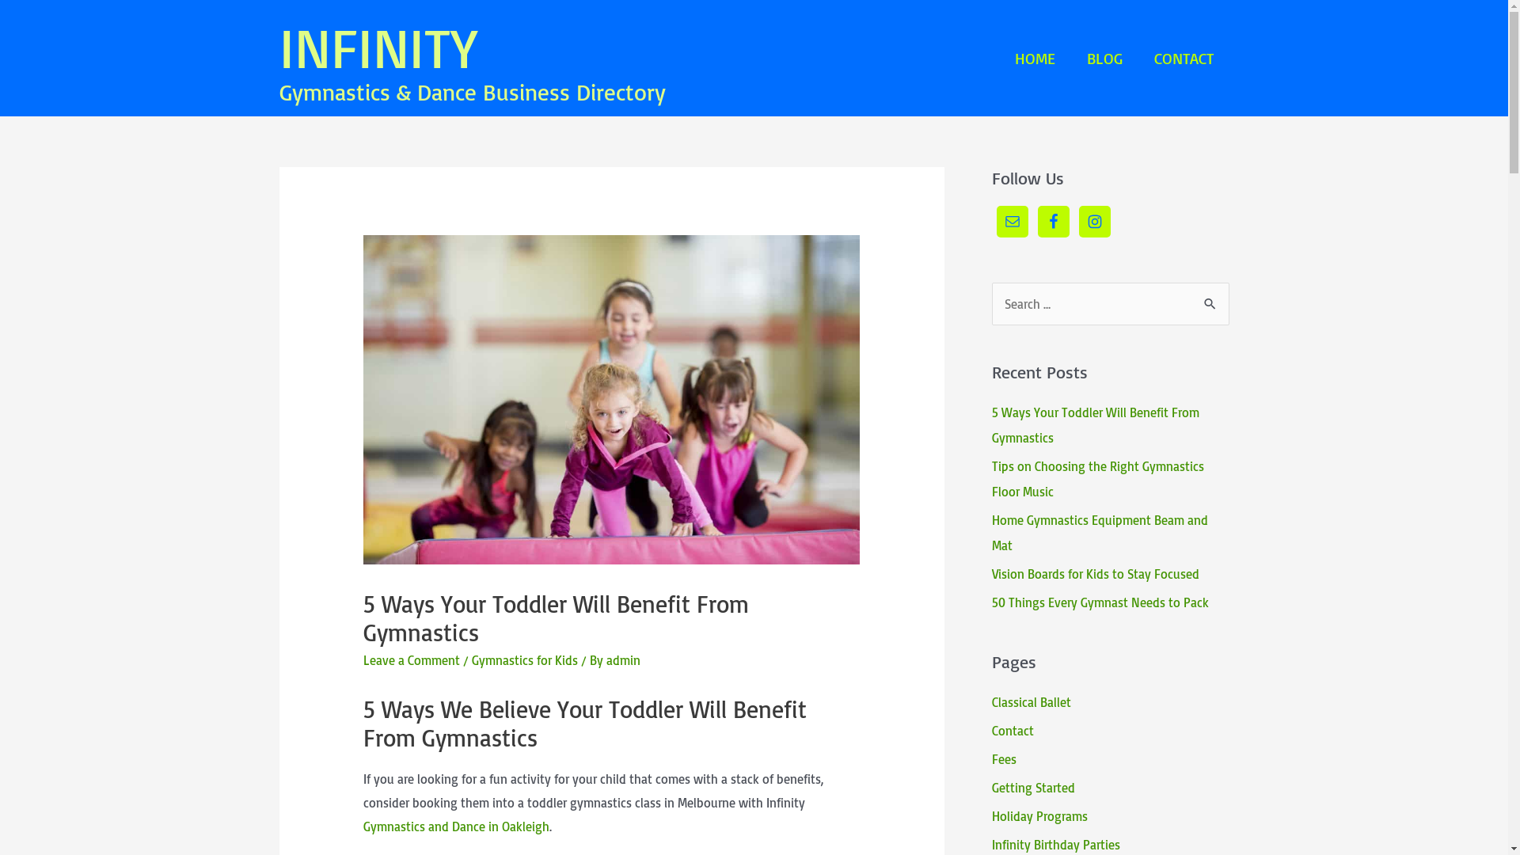  I want to click on 5 Ways Your Toddler Will Benefit From Gymnastics, so click(1095, 425).